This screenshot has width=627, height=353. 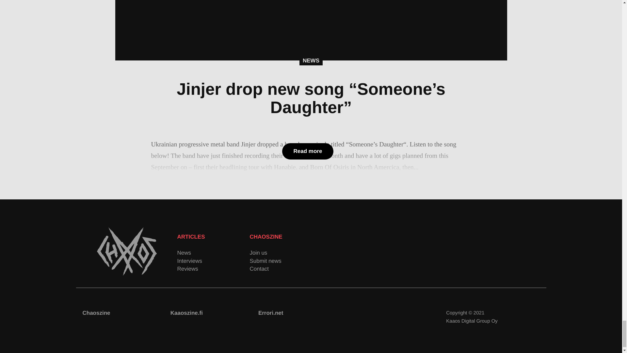 What do you see at coordinates (213, 253) in the screenshot?
I see `News` at bounding box center [213, 253].